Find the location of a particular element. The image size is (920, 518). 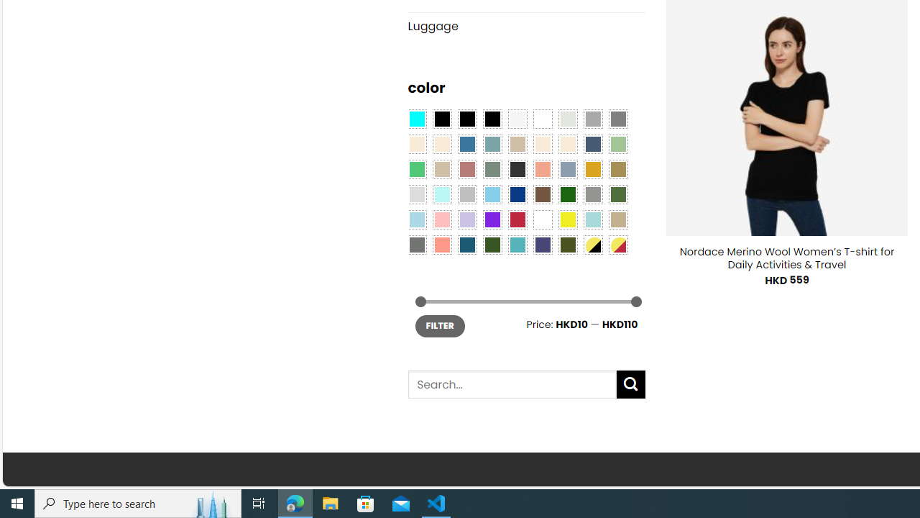

Brown is located at coordinates (543, 194).